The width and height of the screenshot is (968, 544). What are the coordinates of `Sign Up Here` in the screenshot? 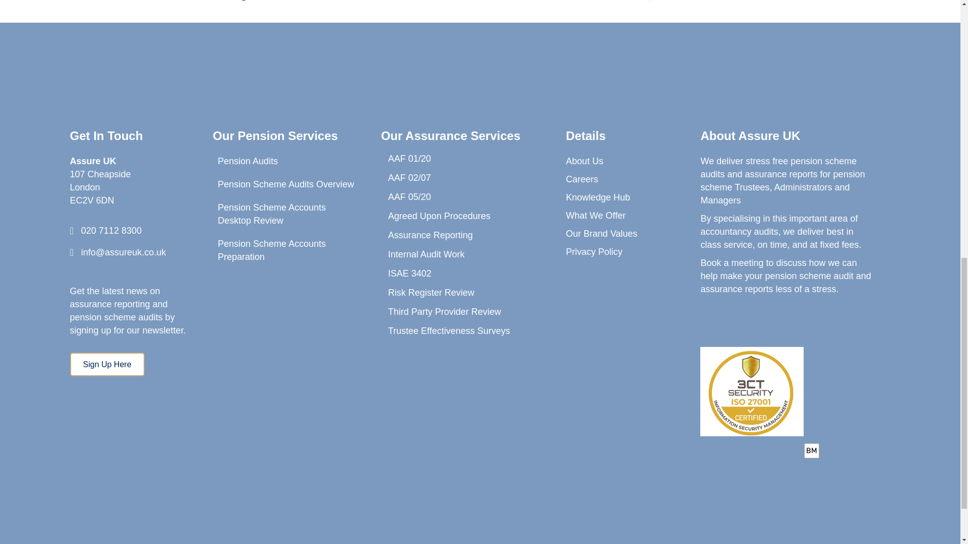 It's located at (107, 364).